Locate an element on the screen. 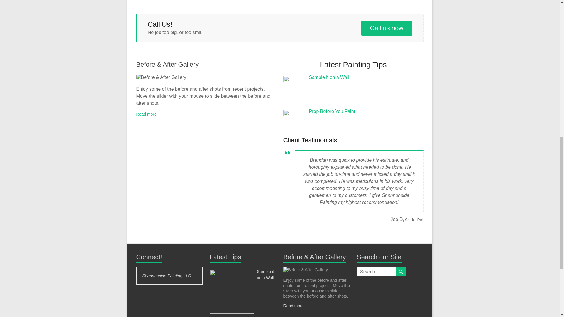  Call us now is located at coordinates (387, 28).